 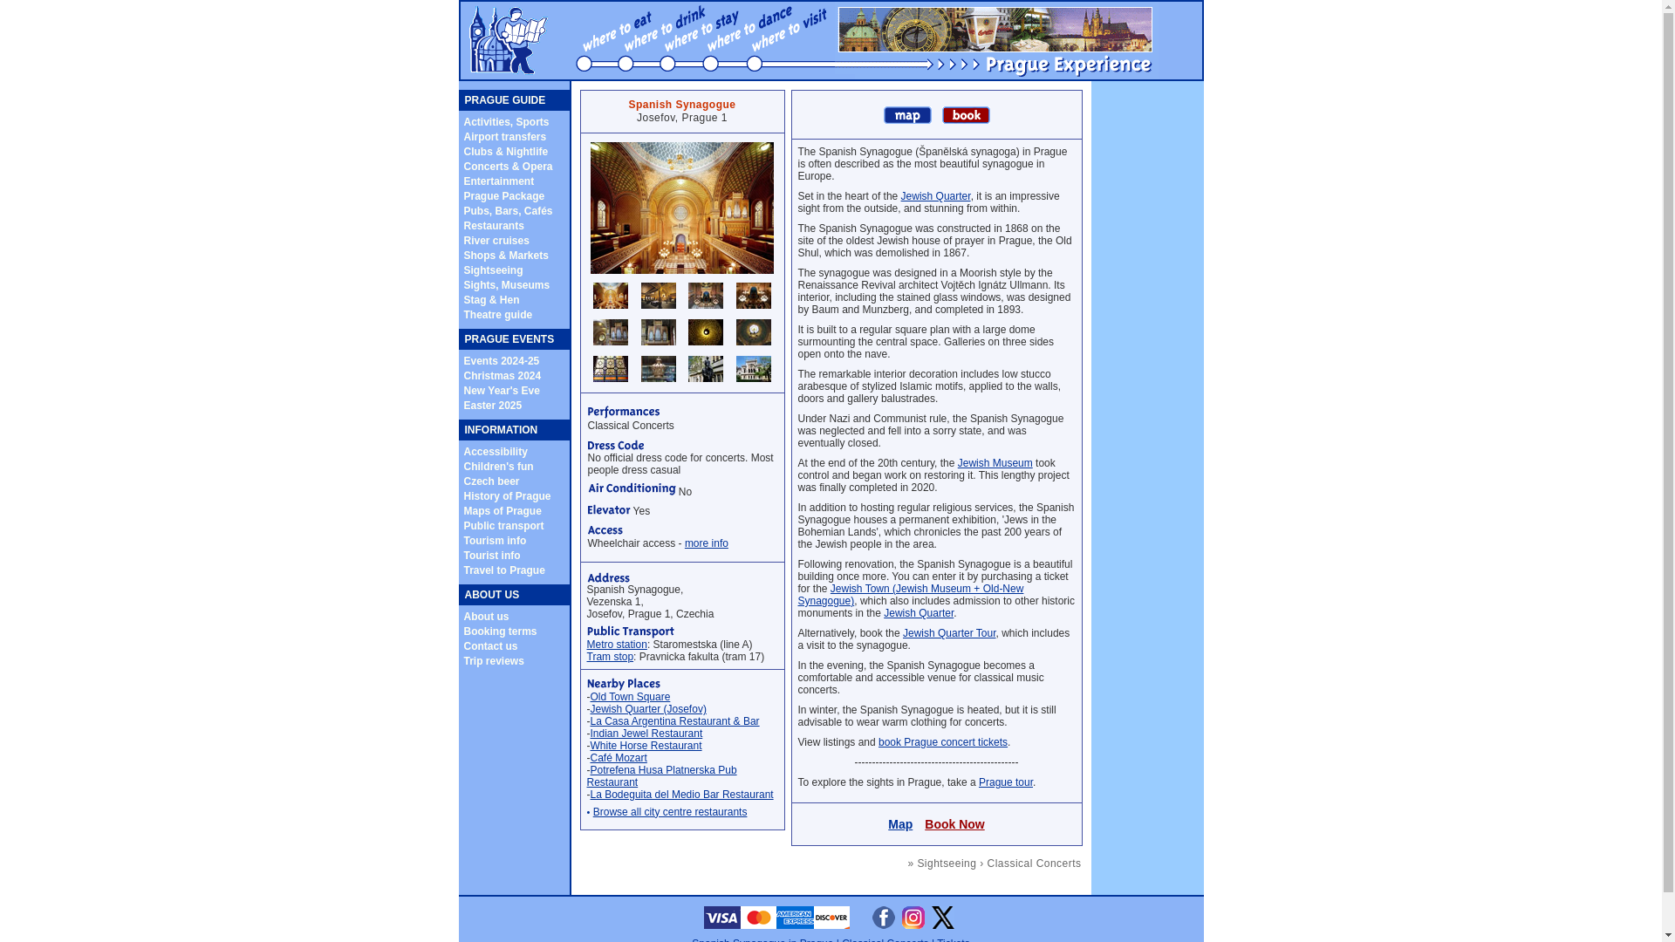 What do you see at coordinates (504, 526) in the screenshot?
I see `Public transport` at bounding box center [504, 526].